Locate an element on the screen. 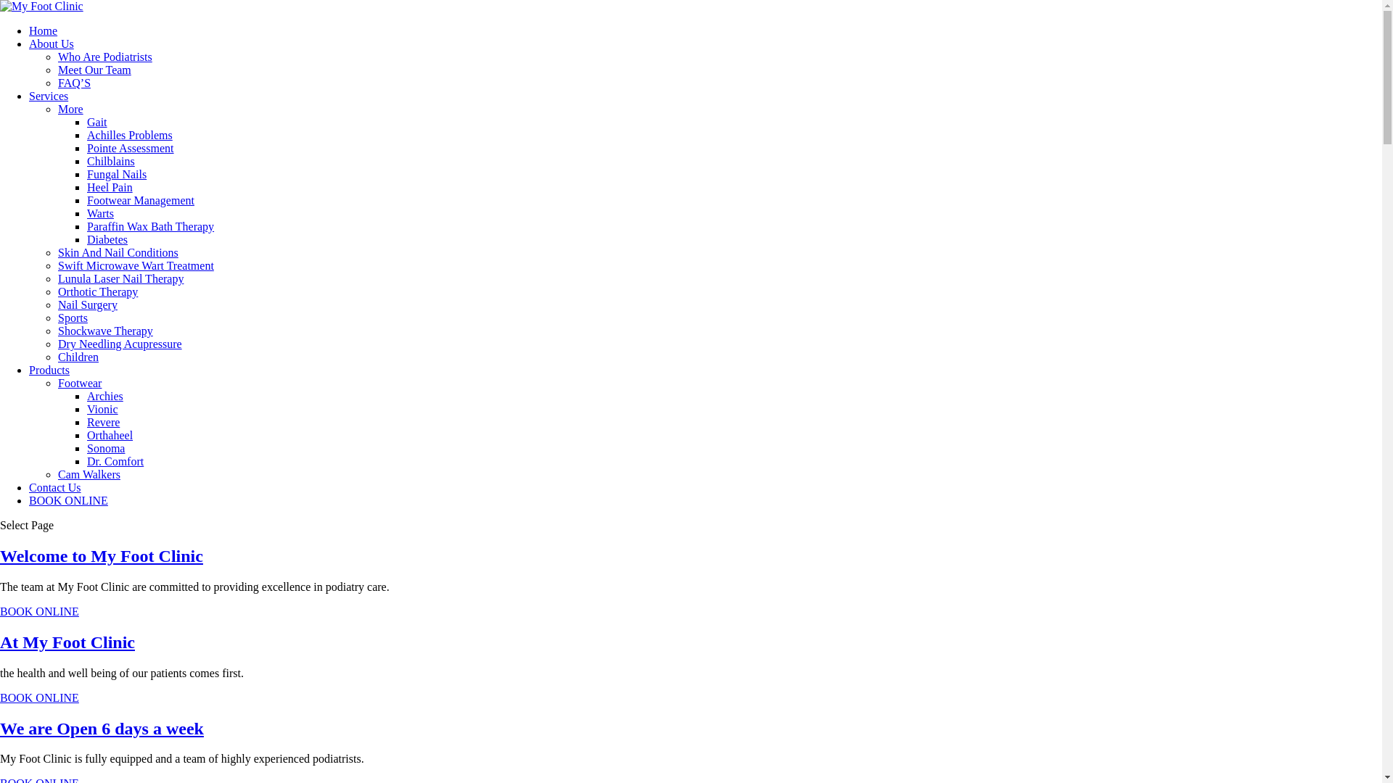 Image resolution: width=1393 pixels, height=783 pixels. At My Foot Clinic is located at coordinates (67, 642).